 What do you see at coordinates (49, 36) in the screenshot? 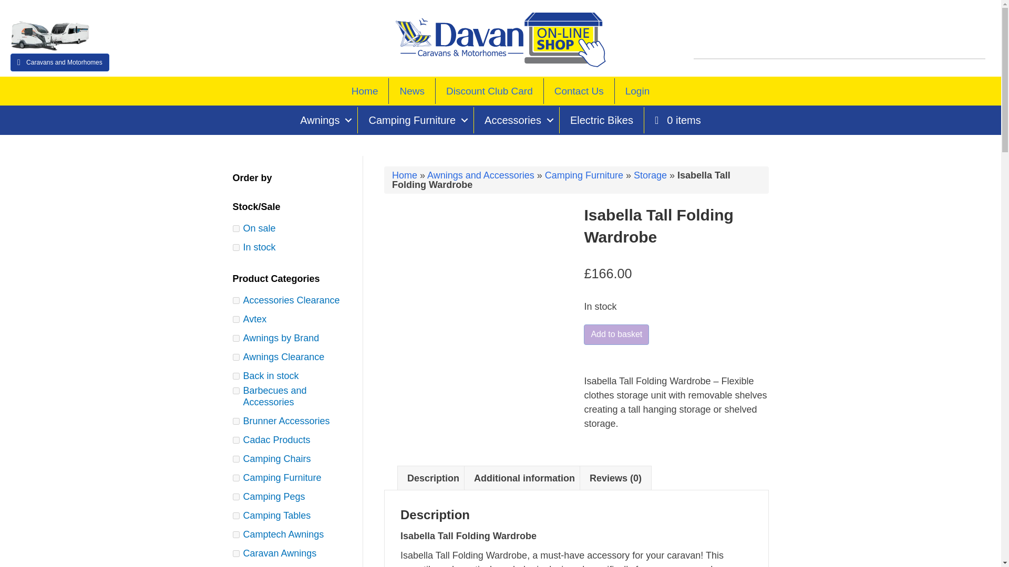
I see `Caravan and motorhome dealers somerset` at bounding box center [49, 36].